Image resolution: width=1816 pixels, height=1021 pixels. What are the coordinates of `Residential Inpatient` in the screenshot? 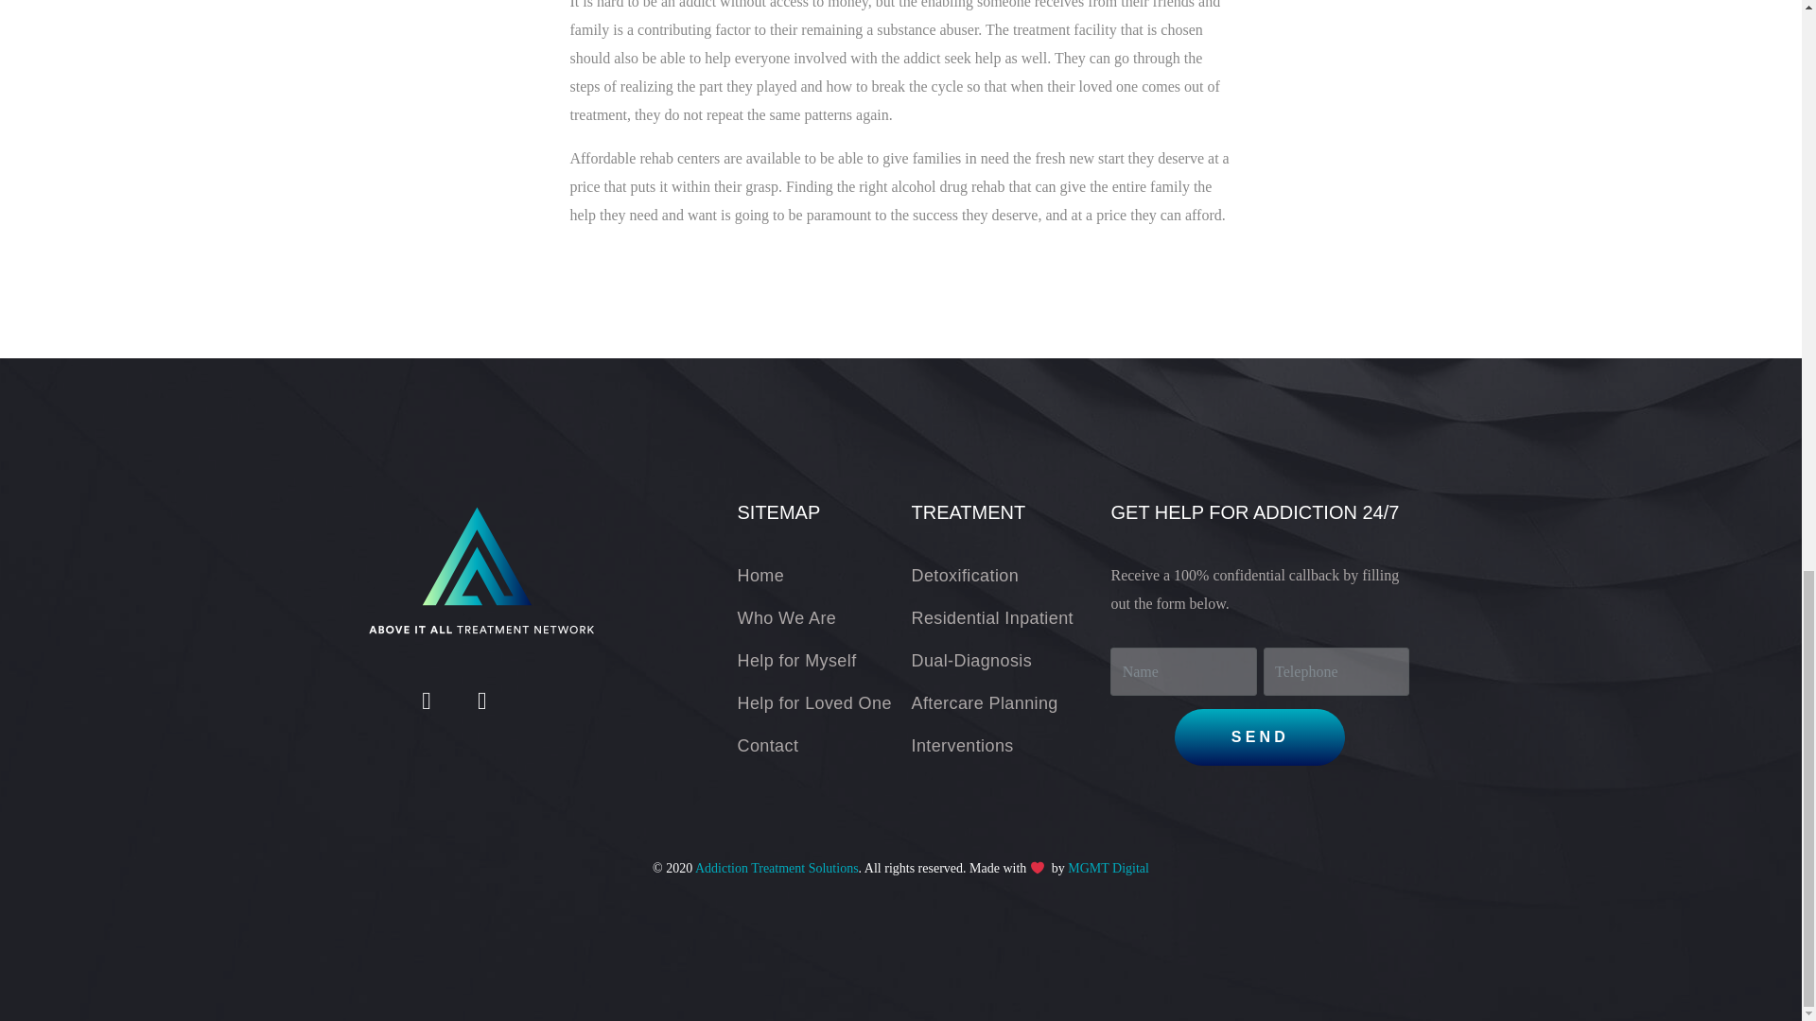 It's located at (1010, 618).